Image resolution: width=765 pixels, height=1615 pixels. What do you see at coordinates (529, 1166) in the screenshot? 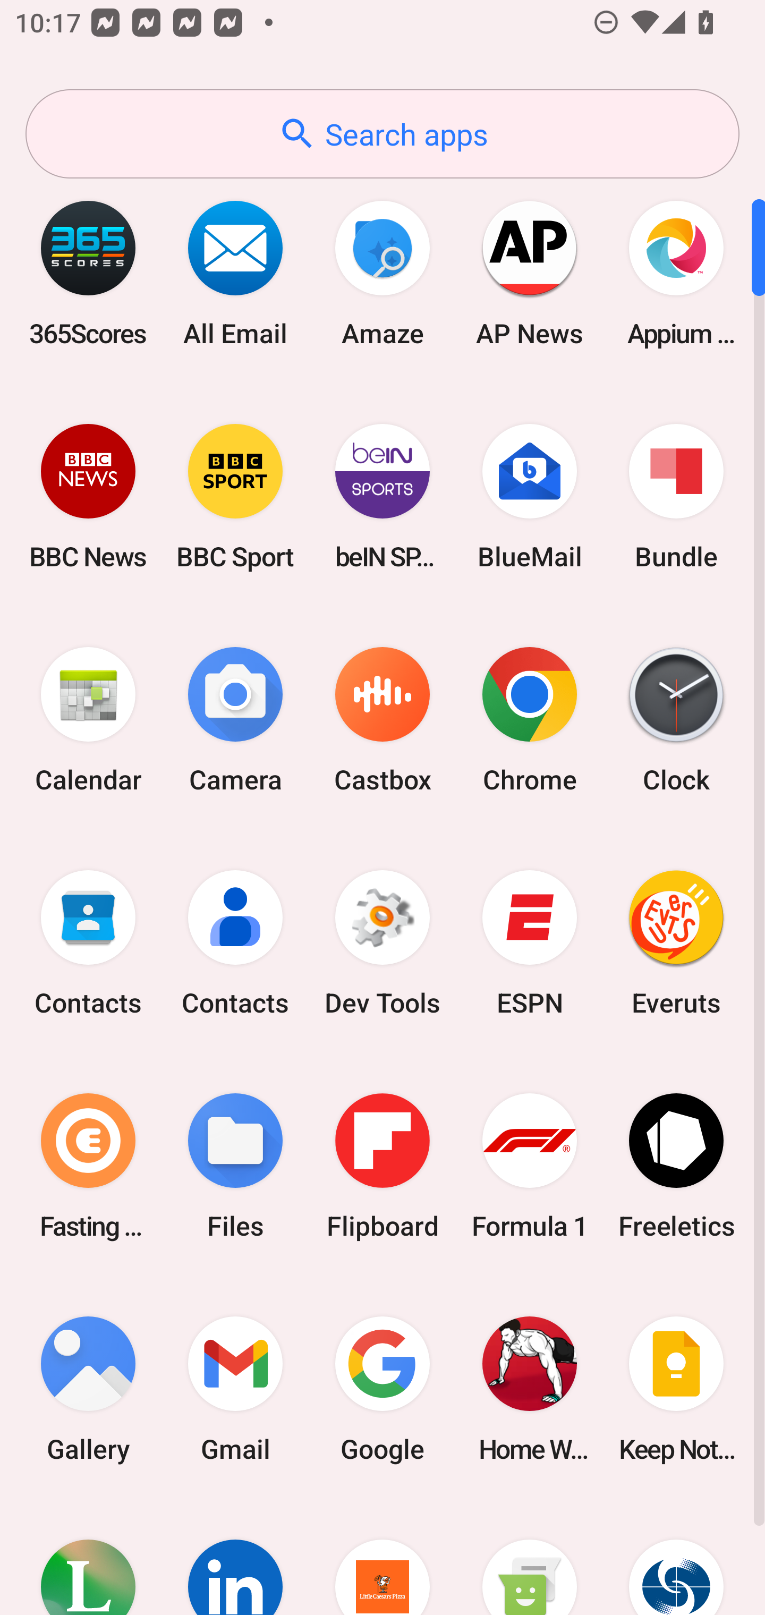
I see `Formula 1` at bounding box center [529, 1166].